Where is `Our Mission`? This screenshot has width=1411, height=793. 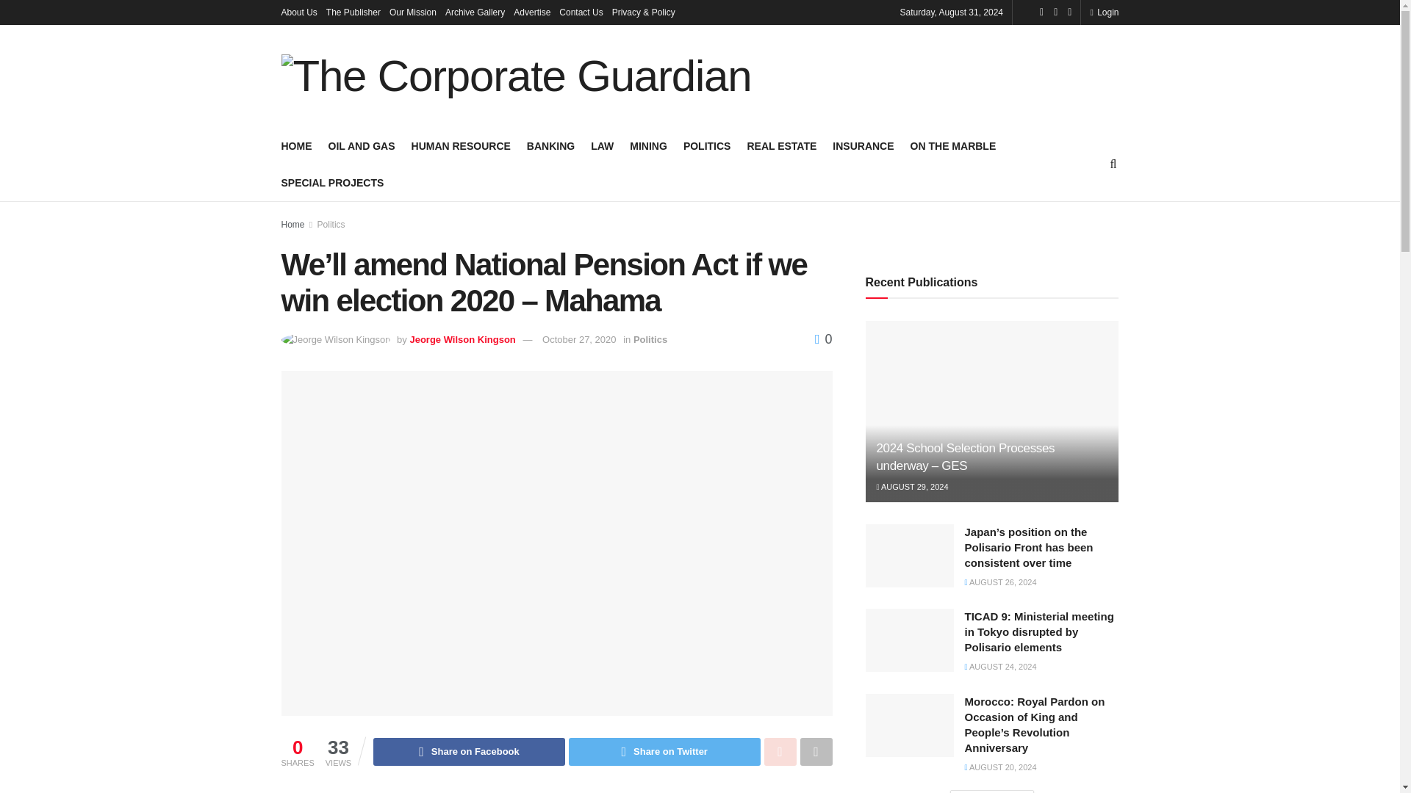 Our Mission is located at coordinates (412, 12).